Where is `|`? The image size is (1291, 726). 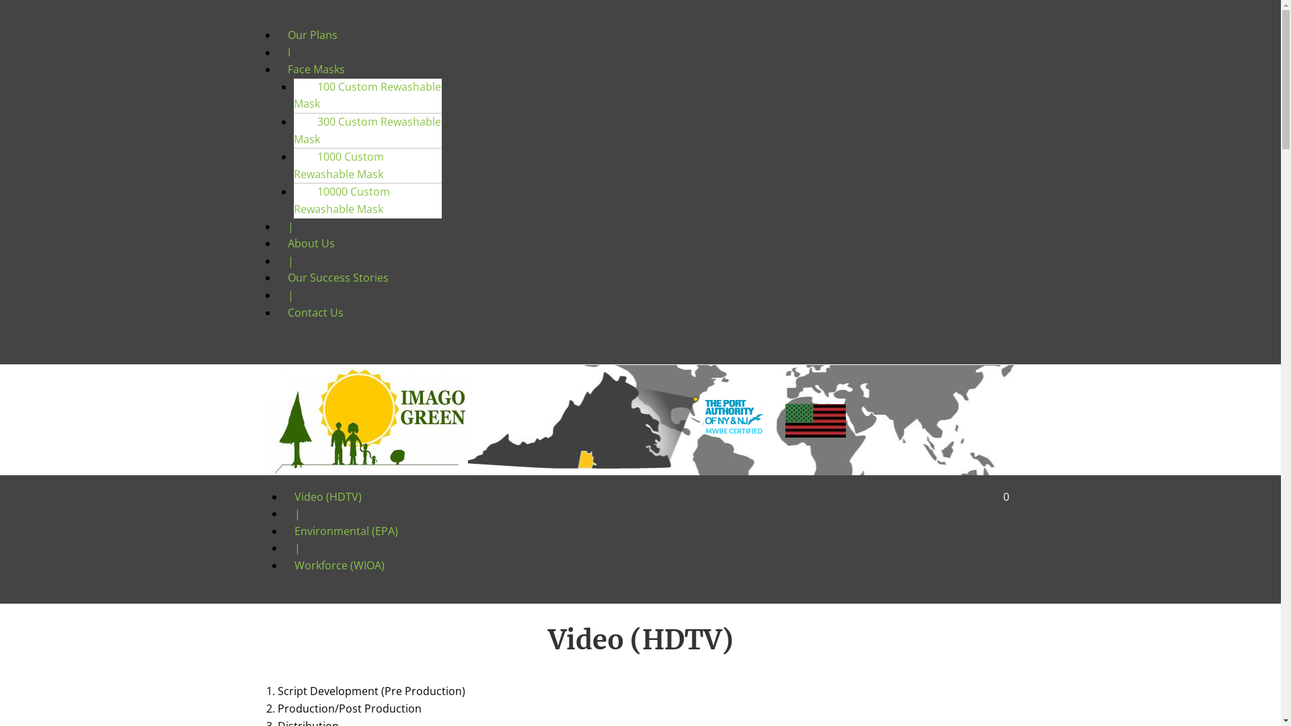 | is located at coordinates (297, 514).